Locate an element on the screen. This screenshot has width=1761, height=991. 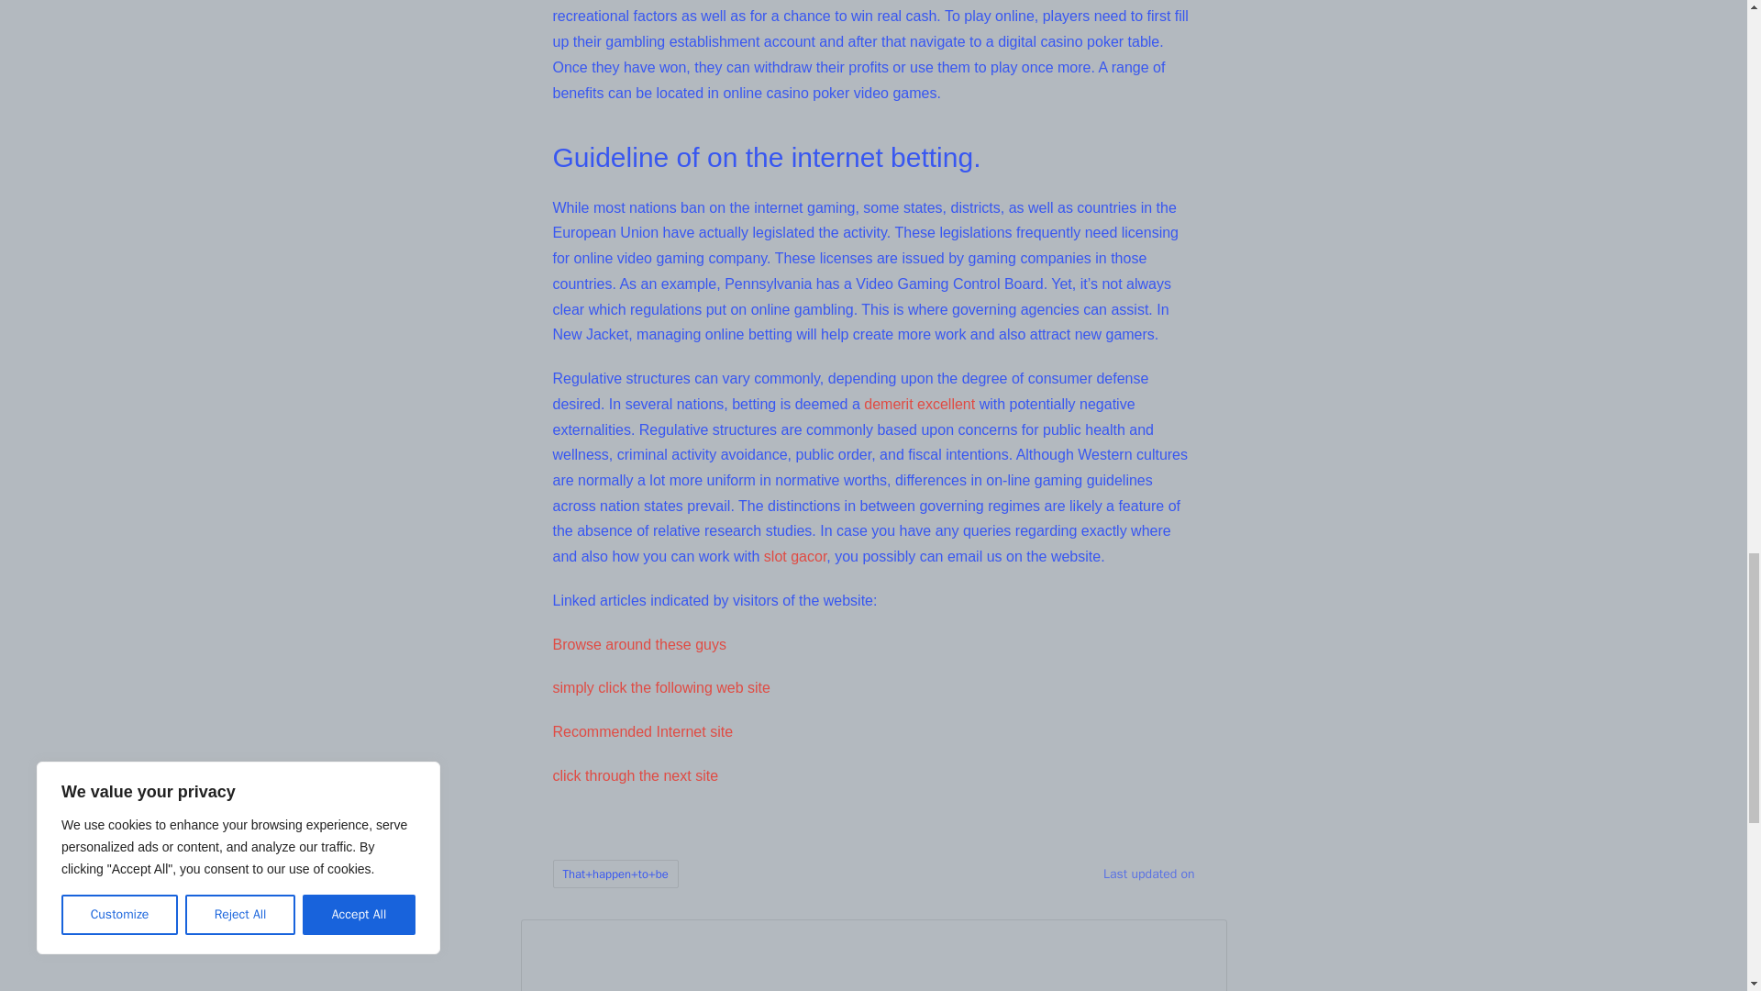
View All Posts is located at coordinates (691, 988).